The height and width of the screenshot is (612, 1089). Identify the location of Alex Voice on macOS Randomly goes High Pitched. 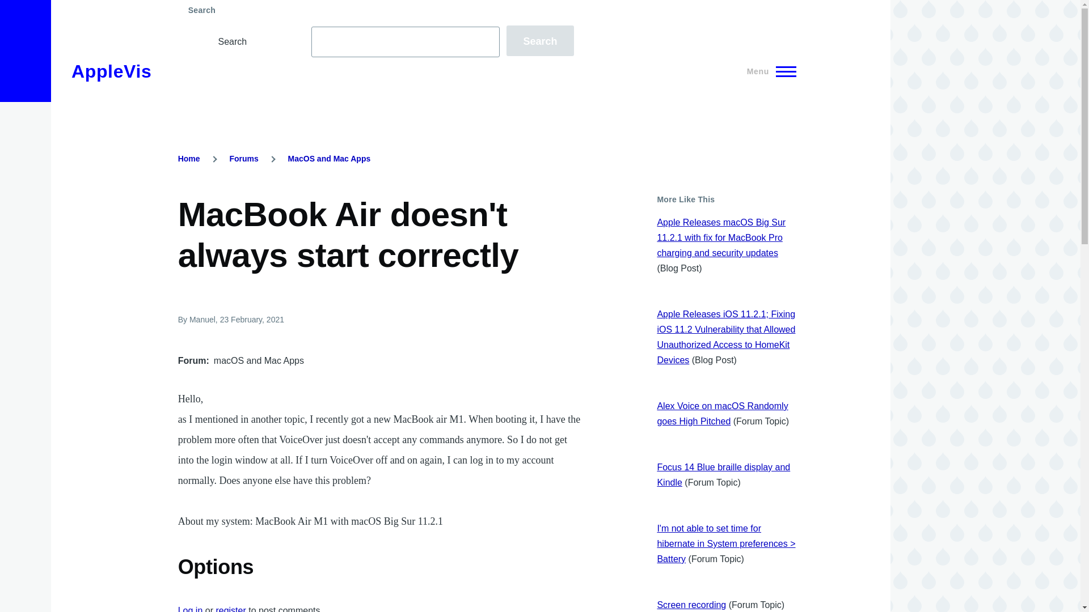
(721, 414).